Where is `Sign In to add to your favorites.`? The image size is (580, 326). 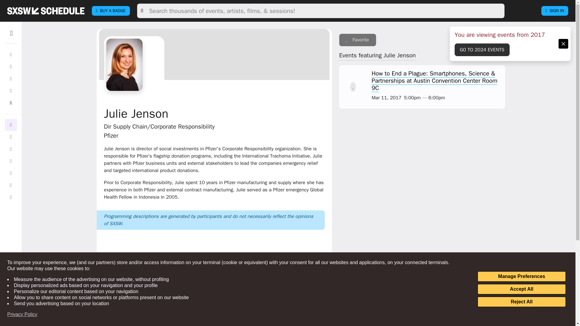
Sign In to add to your favorites. is located at coordinates (358, 40).